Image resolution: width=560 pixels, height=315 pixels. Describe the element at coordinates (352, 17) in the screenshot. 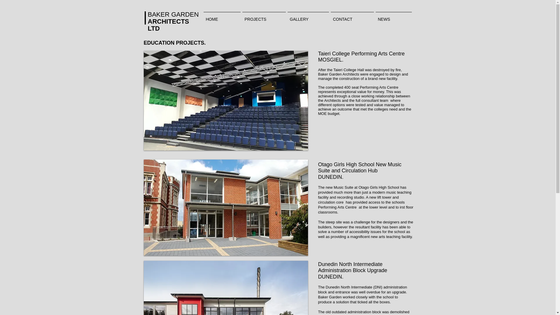

I see `CONTACT` at that location.